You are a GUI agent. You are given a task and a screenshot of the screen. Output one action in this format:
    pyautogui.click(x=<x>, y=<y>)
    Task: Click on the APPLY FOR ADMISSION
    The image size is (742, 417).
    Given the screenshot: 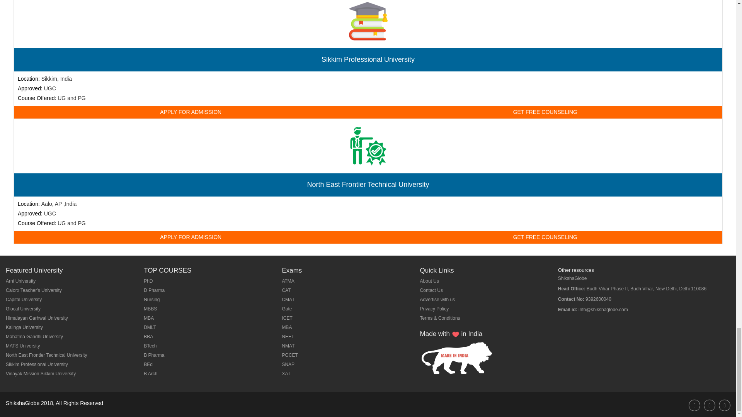 What is the action you would take?
    pyautogui.click(x=191, y=112)
    